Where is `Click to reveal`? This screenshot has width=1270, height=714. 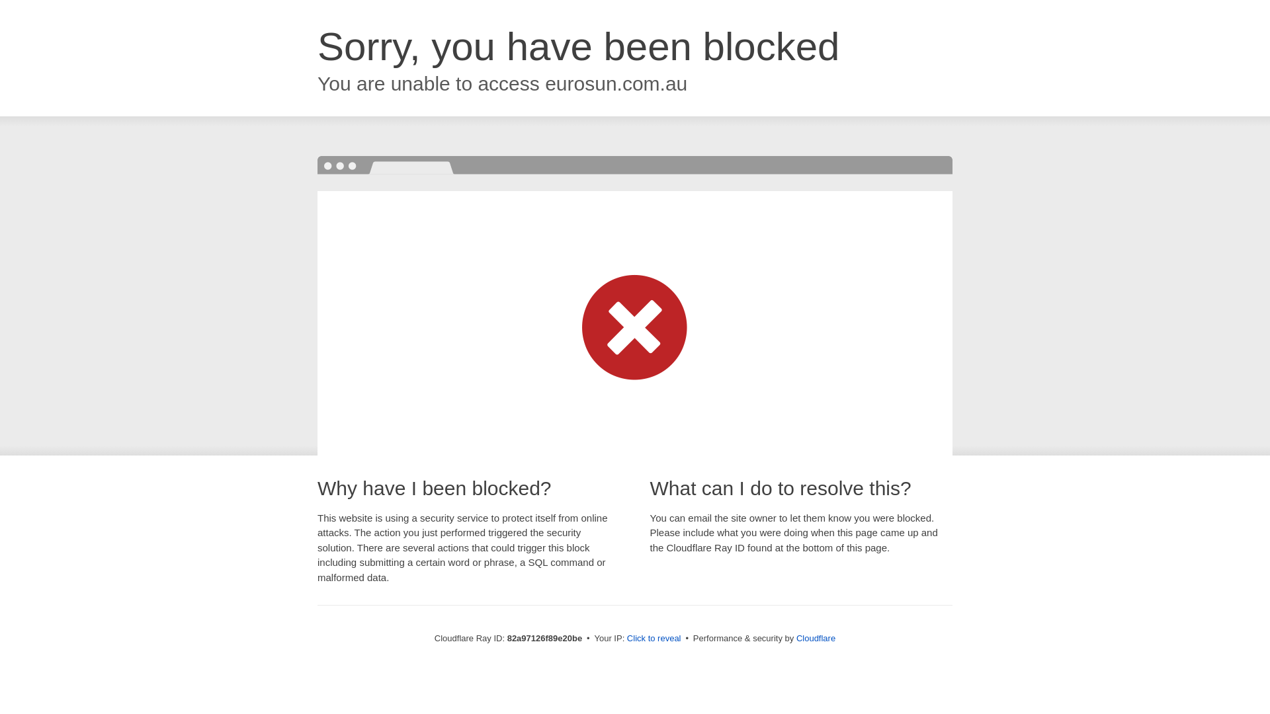
Click to reveal is located at coordinates (654, 639).